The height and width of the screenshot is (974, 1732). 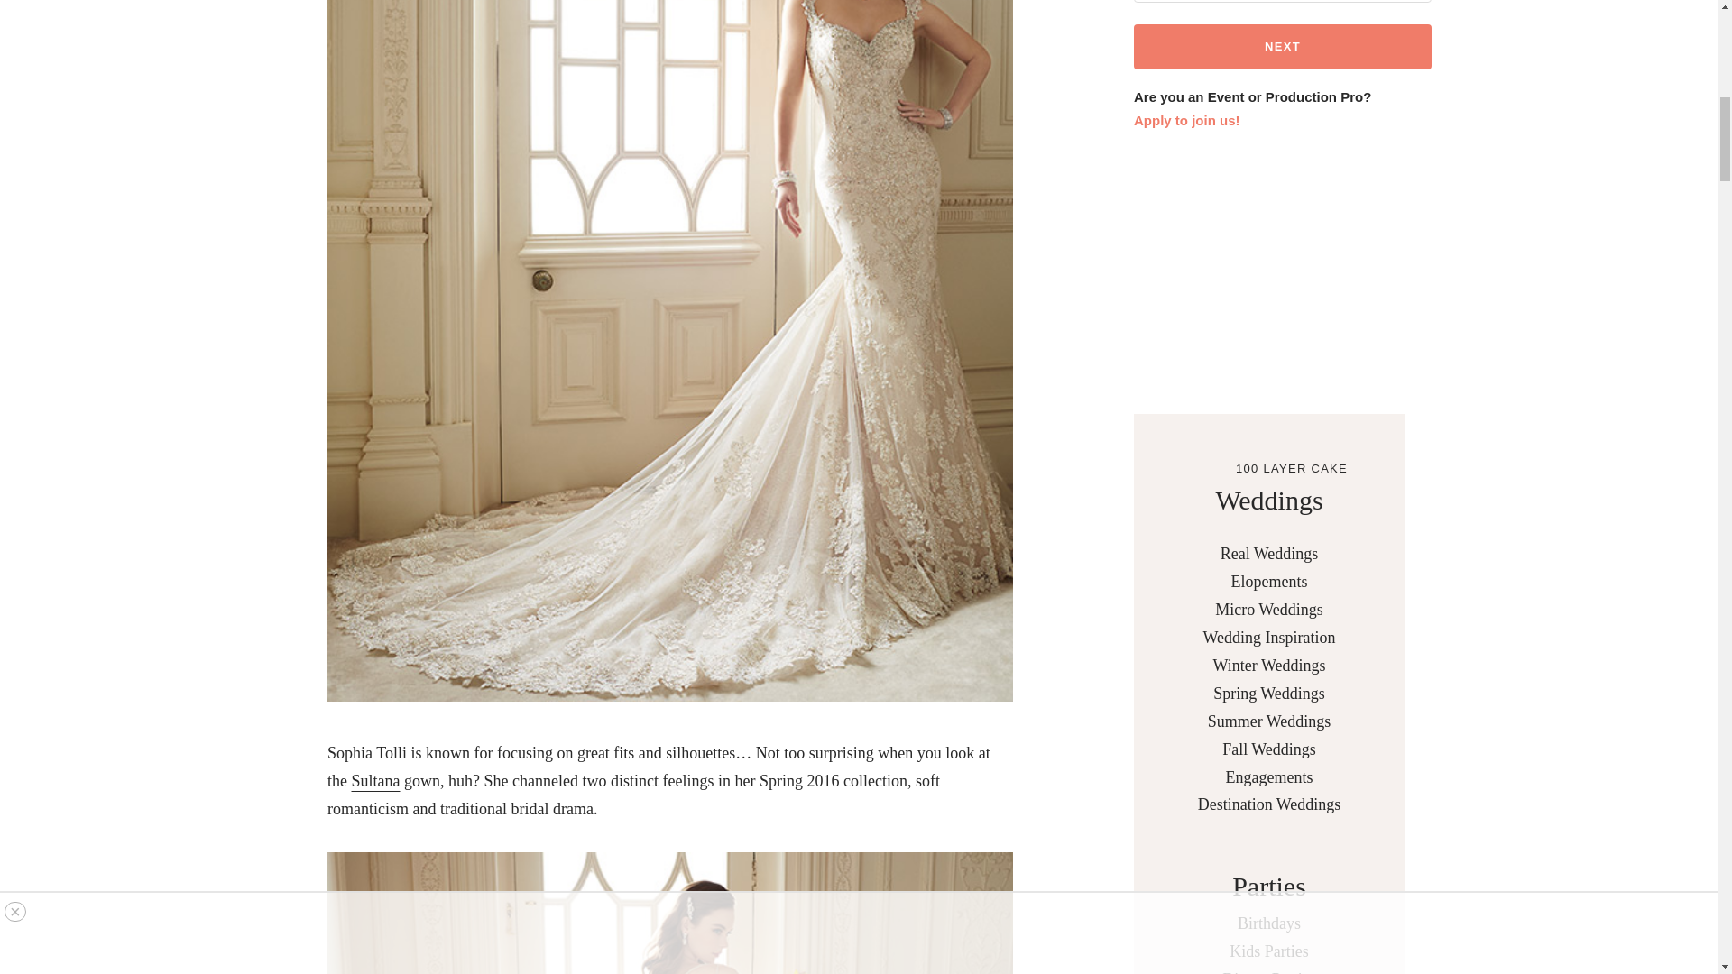 What do you see at coordinates (375, 781) in the screenshot?
I see `Sultana` at bounding box center [375, 781].